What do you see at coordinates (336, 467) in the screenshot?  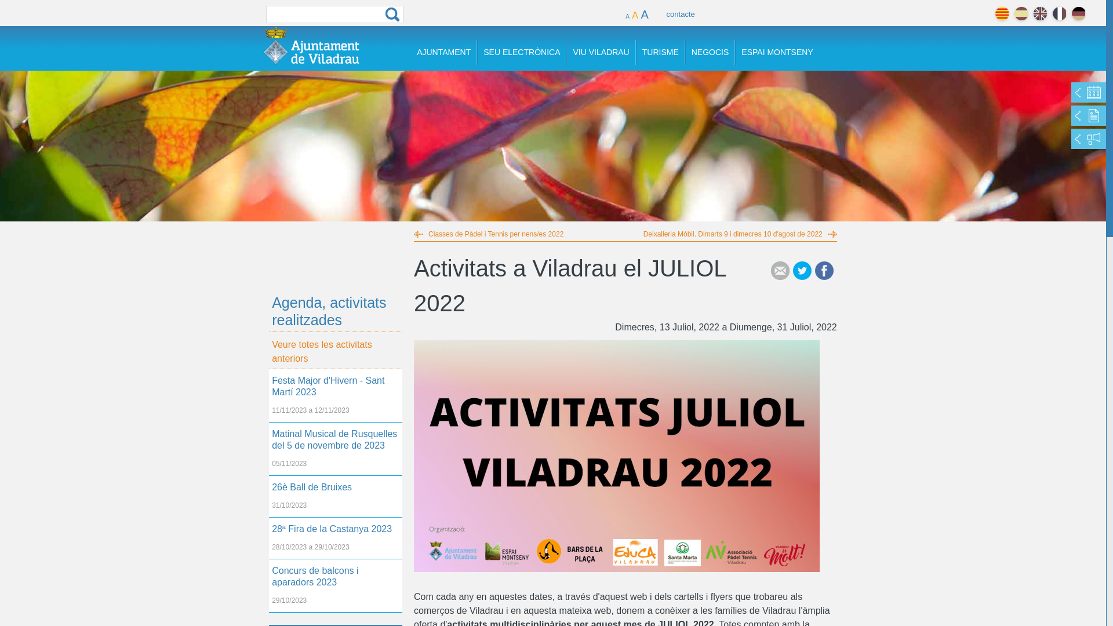 I see `05/11/2023` at bounding box center [336, 467].